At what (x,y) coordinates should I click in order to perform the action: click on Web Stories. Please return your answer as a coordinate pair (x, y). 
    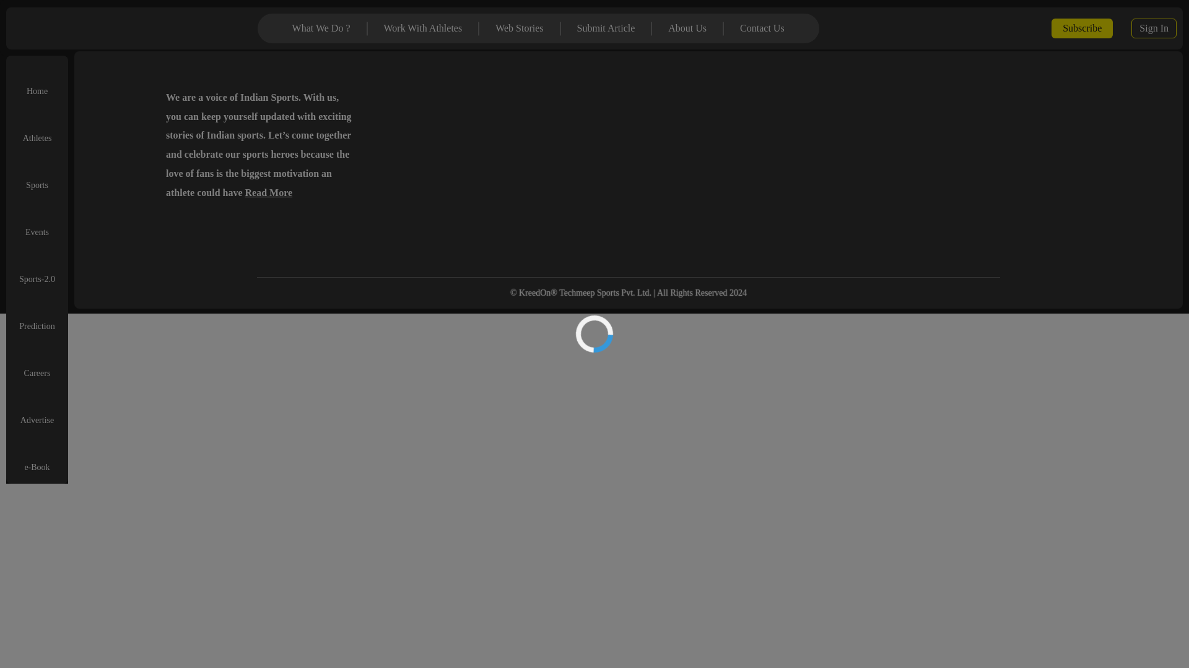
    Looking at the image, I should click on (519, 28).